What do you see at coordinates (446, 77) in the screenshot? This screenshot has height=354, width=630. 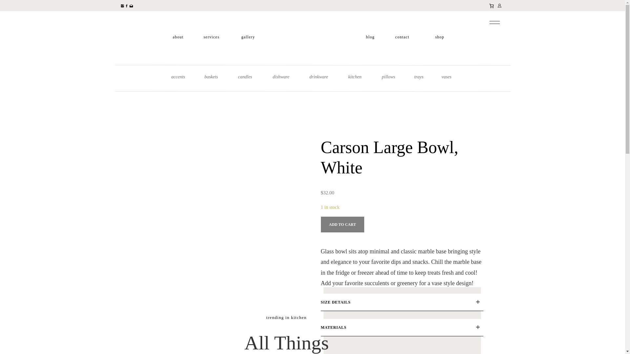 I see `vases` at bounding box center [446, 77].